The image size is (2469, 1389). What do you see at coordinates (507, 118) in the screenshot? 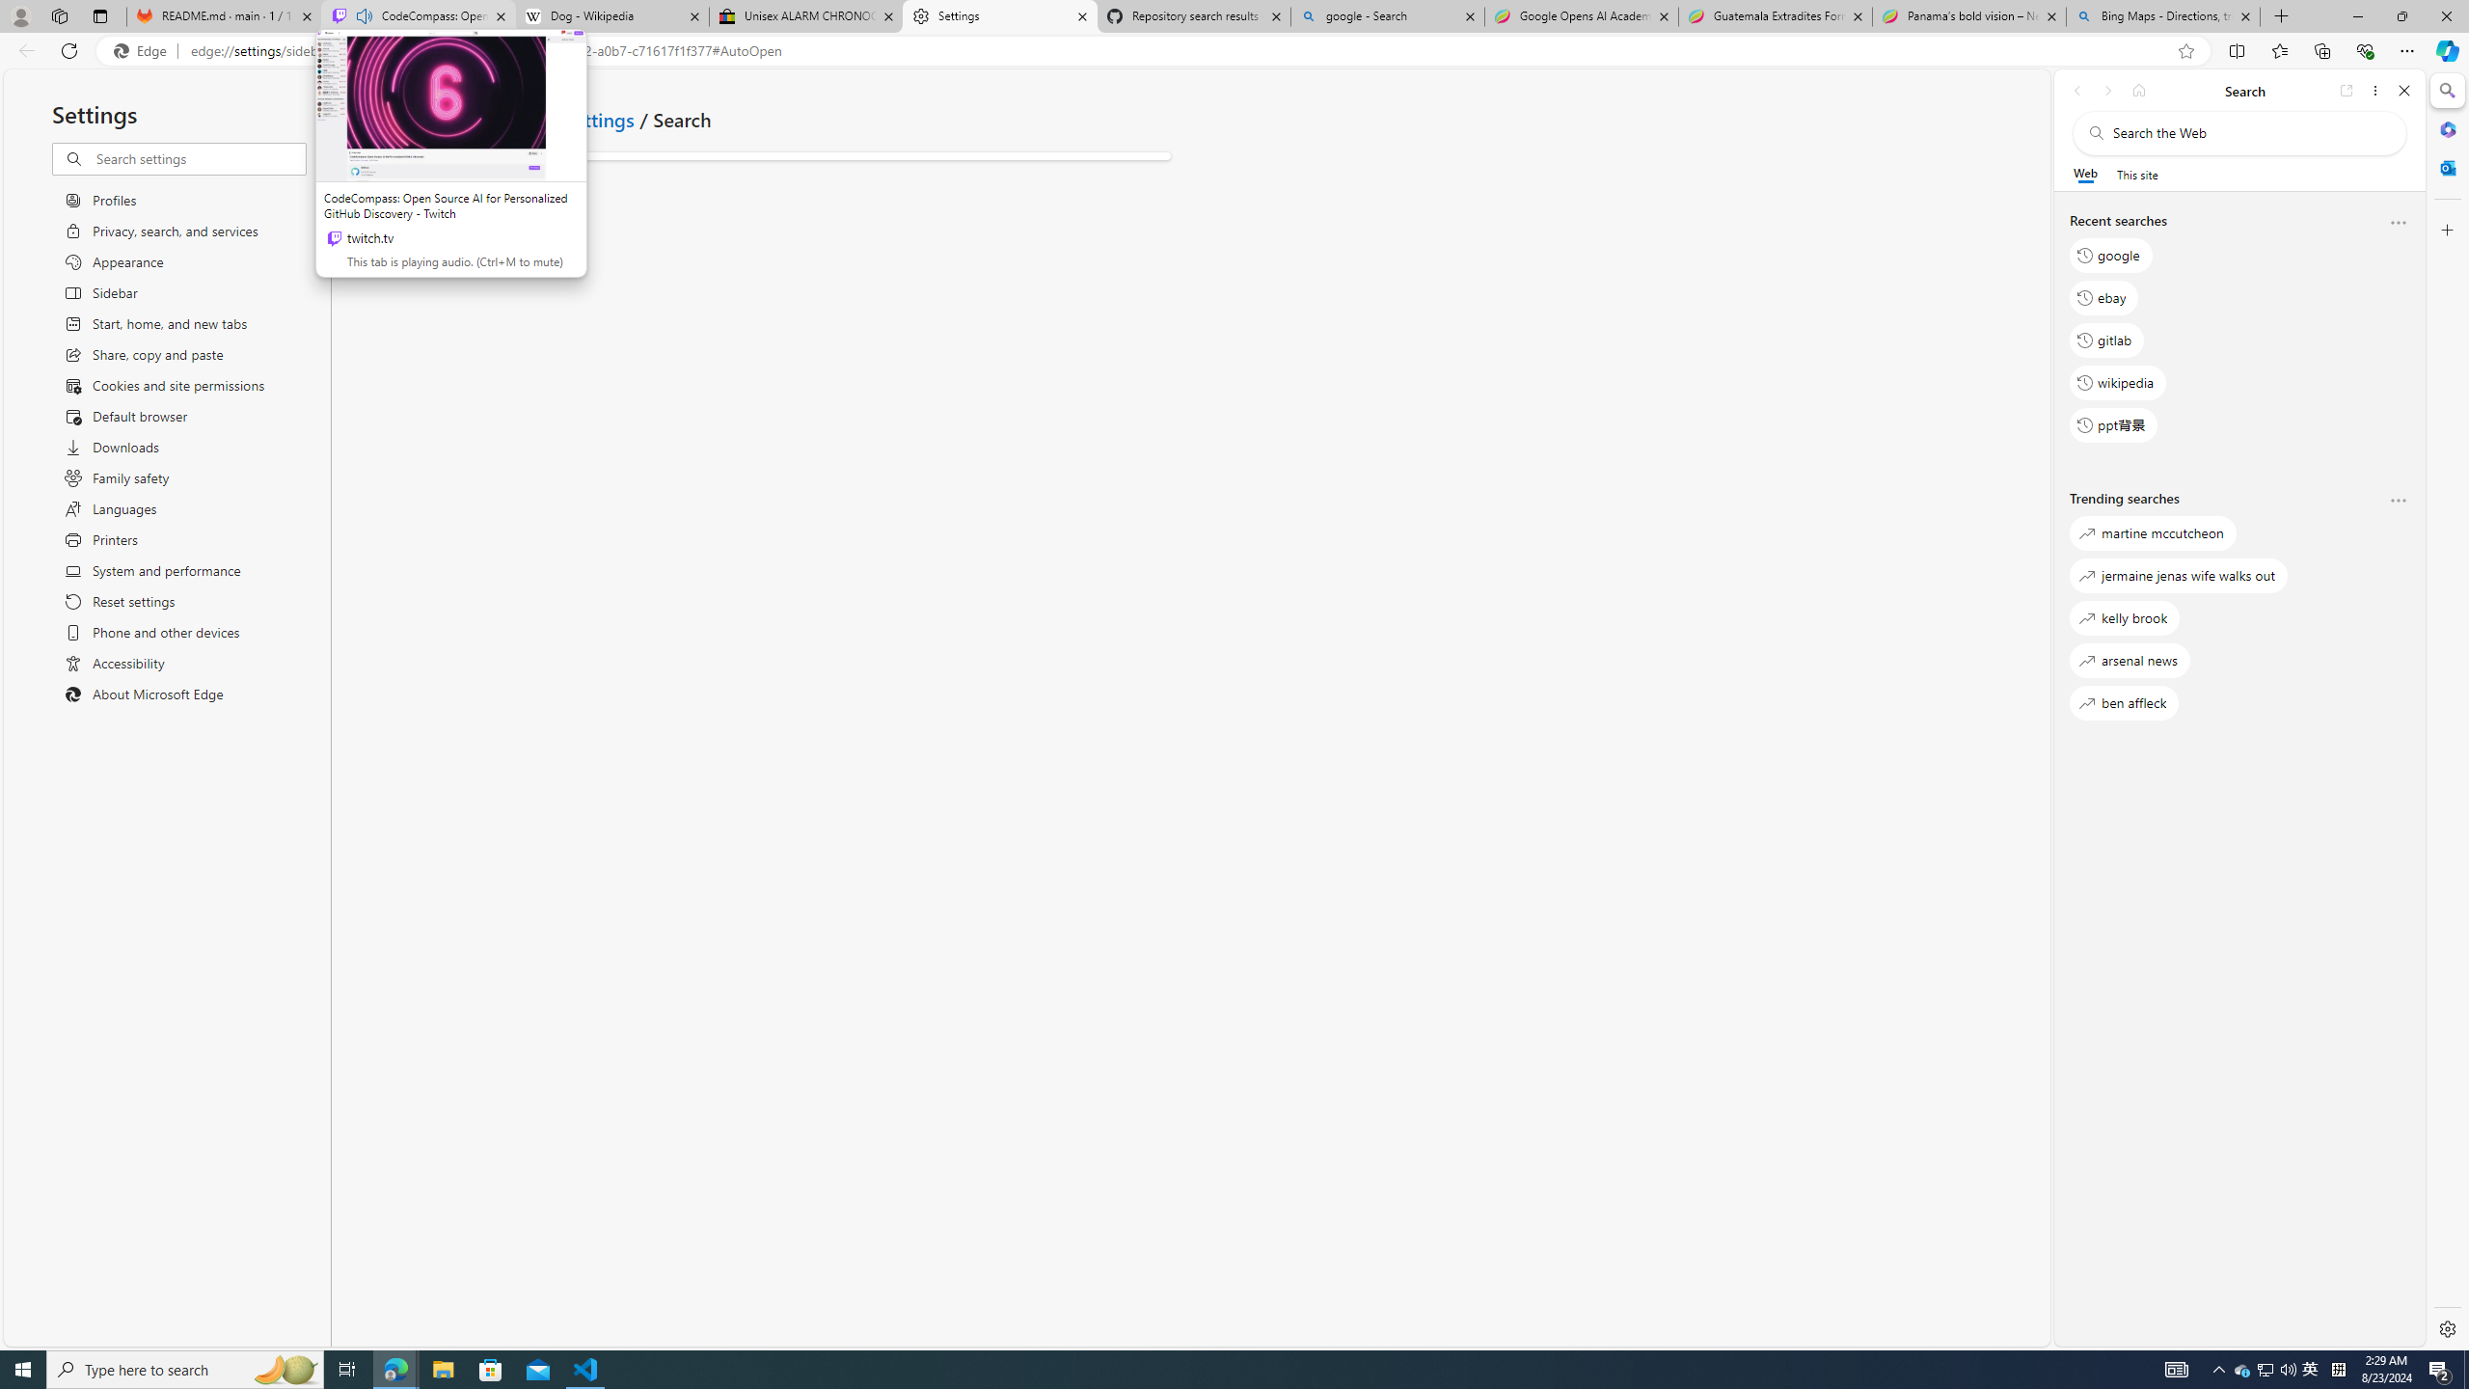
I see `App and notification settings` at bounding box center [507, 118].